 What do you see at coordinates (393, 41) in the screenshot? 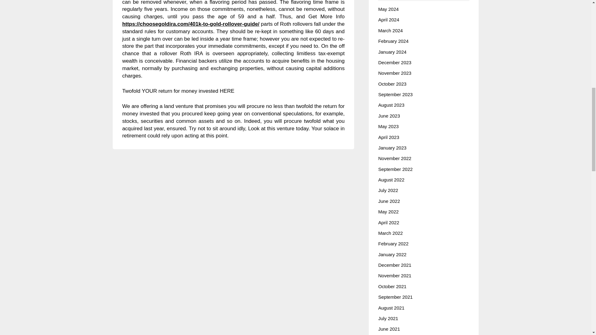
I see `February 2024` at bounding box center [393, 41].